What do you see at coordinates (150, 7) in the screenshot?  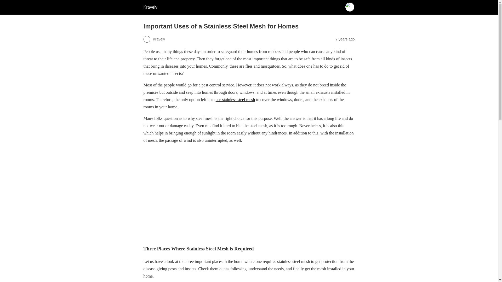 I see `Kravelv` at bounding box center [150, 7].